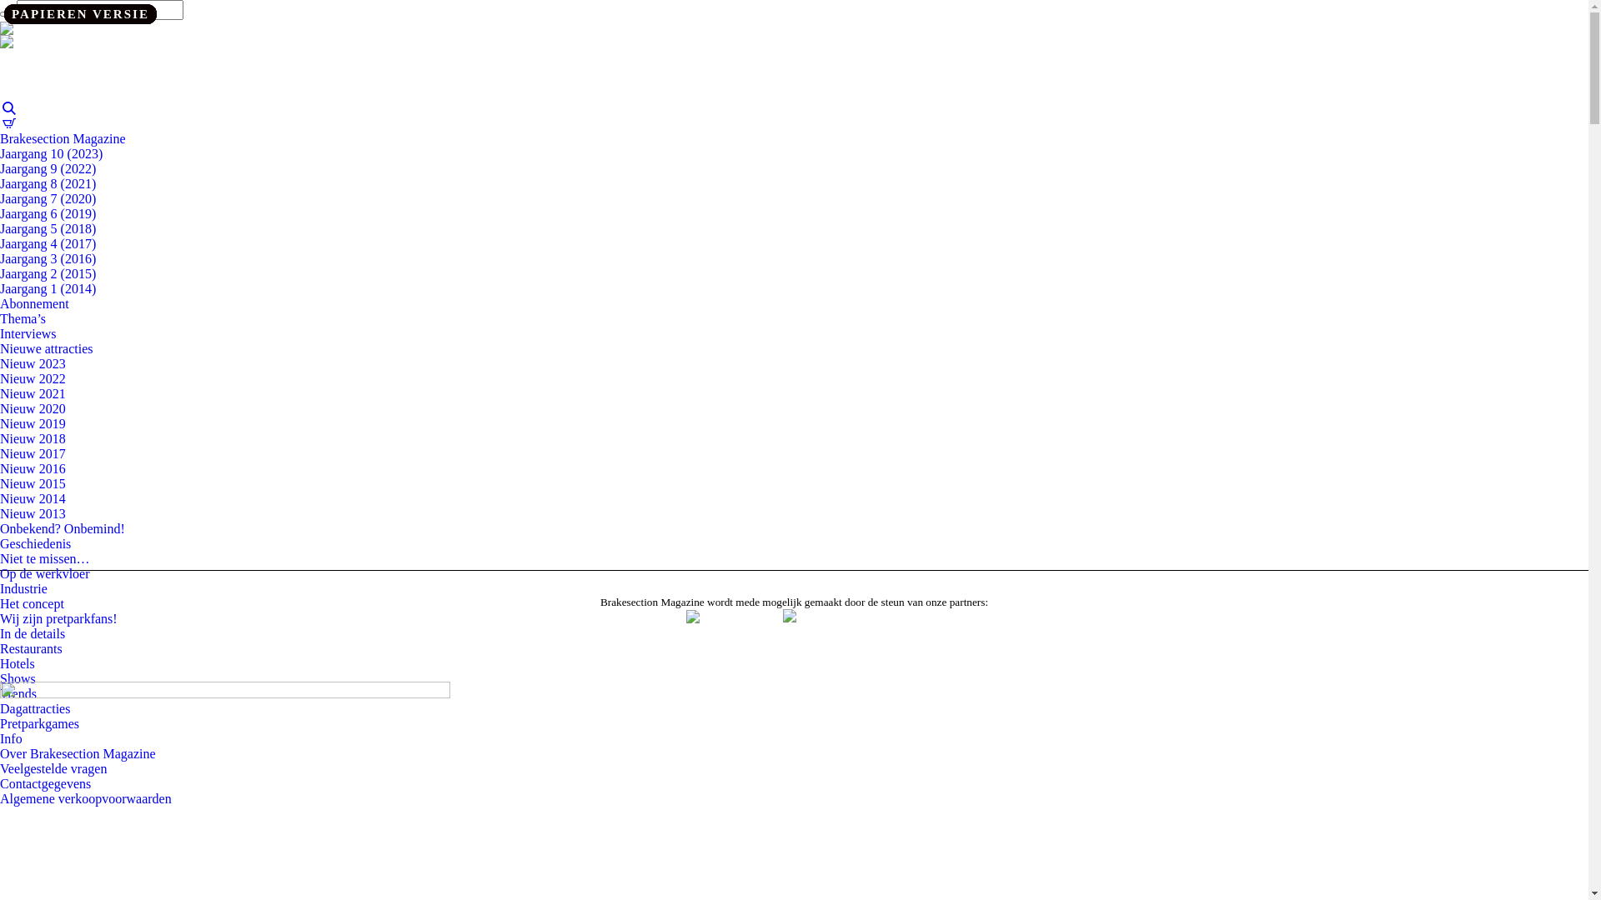  What do you see at coordinates (48, 243) in the screenshot?
I see `Jaargang 4 (2017)` at bounding box center [48, 243].